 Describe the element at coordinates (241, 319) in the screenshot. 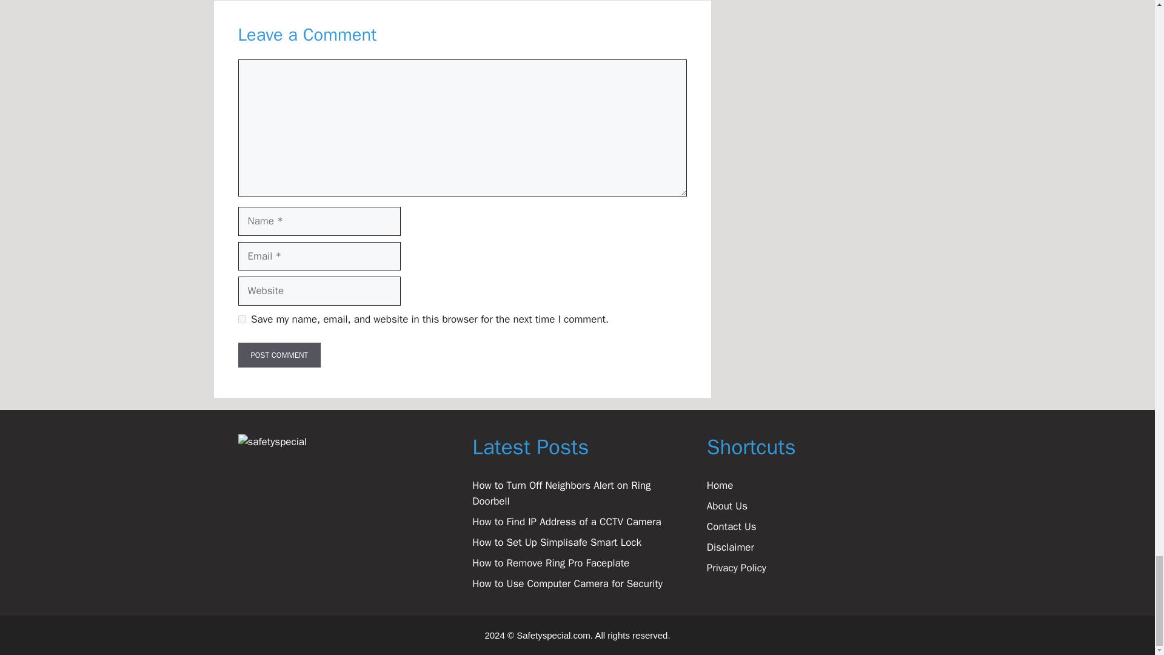

I see `yes` at that location.